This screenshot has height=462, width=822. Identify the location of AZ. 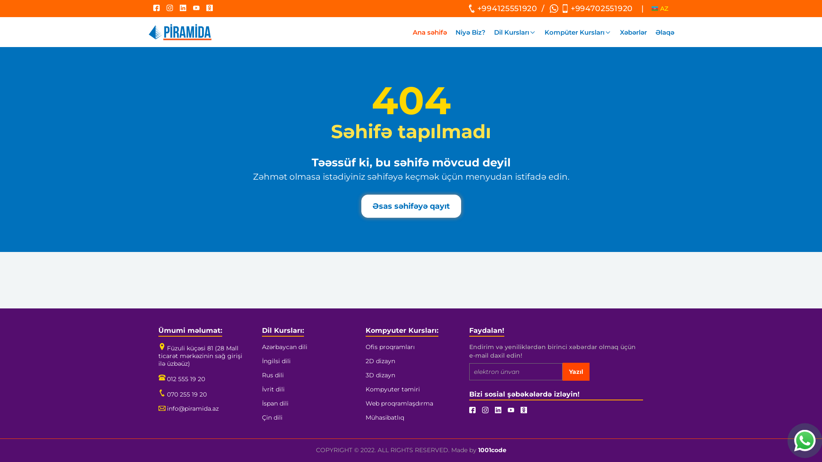
(660, 9).